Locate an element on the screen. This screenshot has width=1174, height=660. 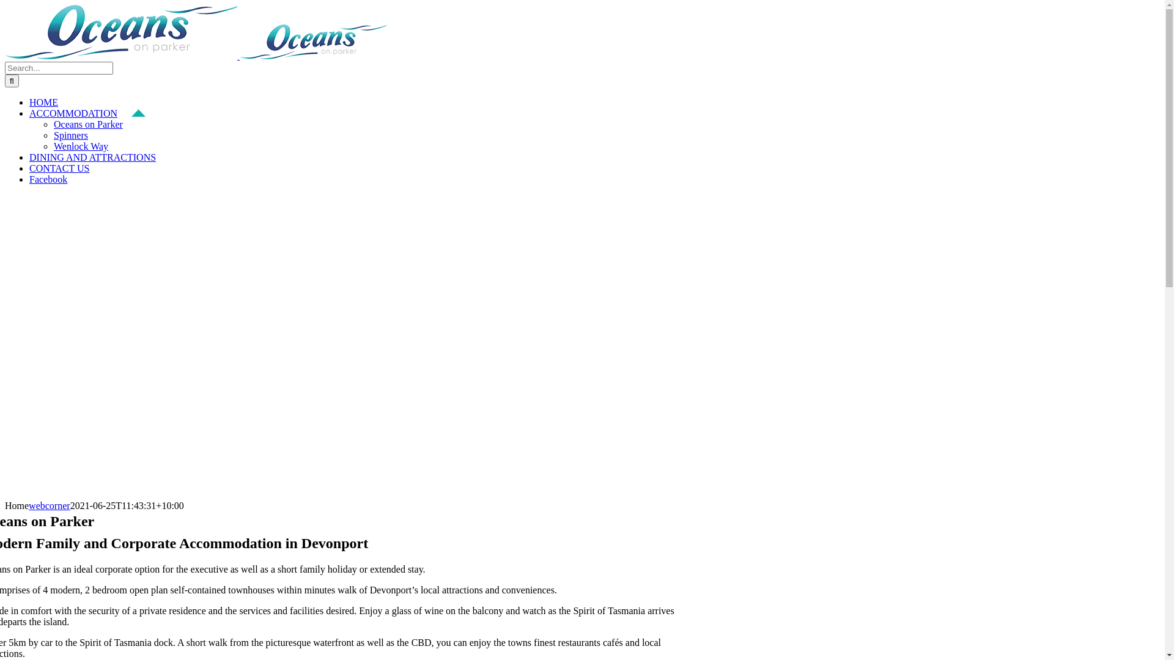
ACCOMMODATION is located at coordinates (87, 114).